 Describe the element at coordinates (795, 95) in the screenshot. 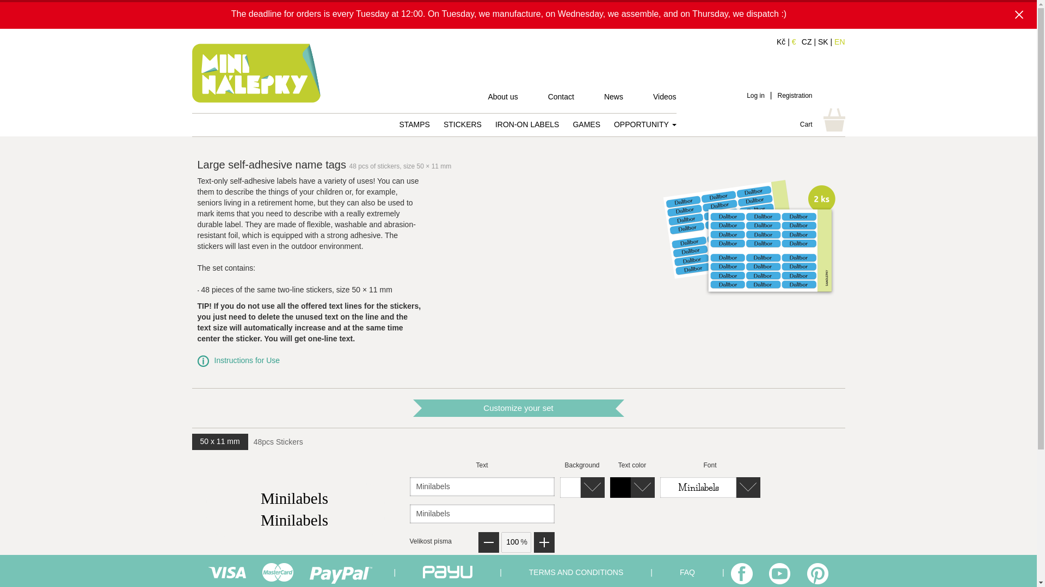

I see `Registration` at that location.